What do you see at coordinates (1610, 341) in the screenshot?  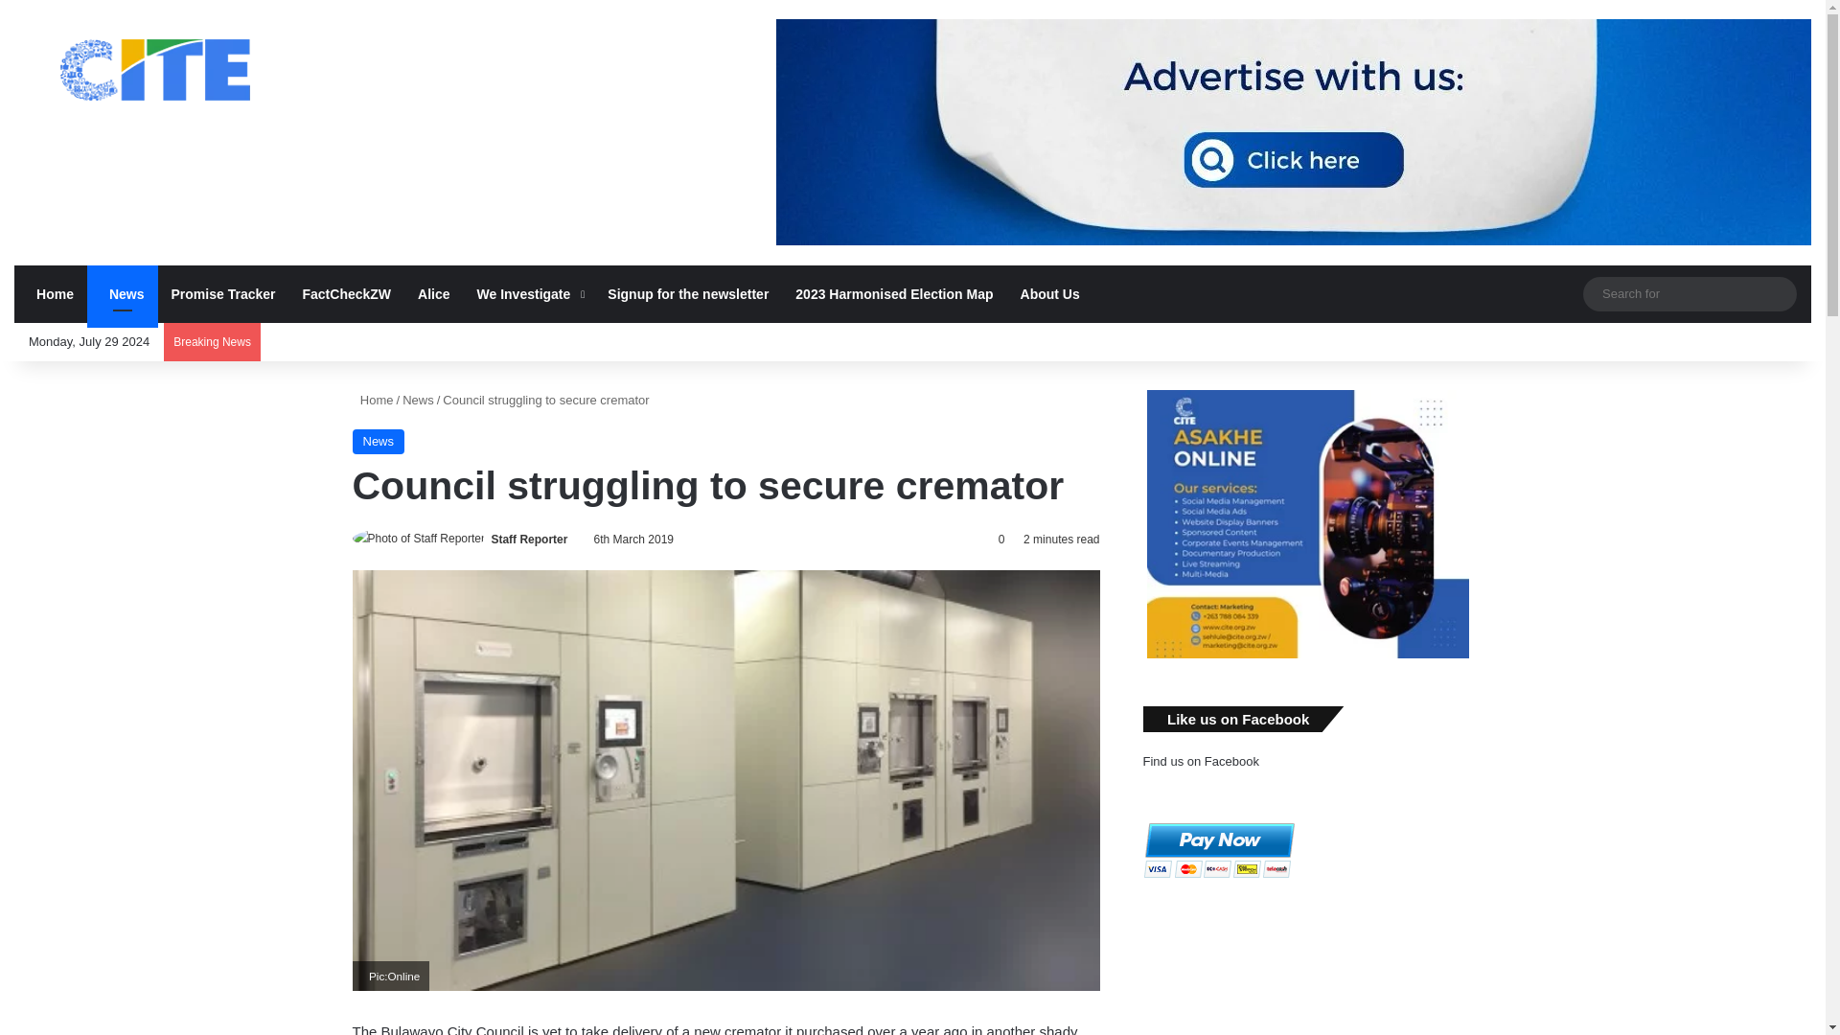 I see `X` at bounding box center [1610, 341].